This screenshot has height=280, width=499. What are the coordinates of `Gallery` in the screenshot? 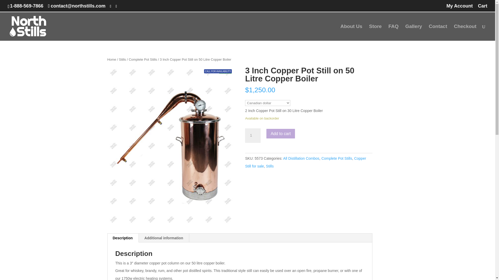 It's located at (413, 33).